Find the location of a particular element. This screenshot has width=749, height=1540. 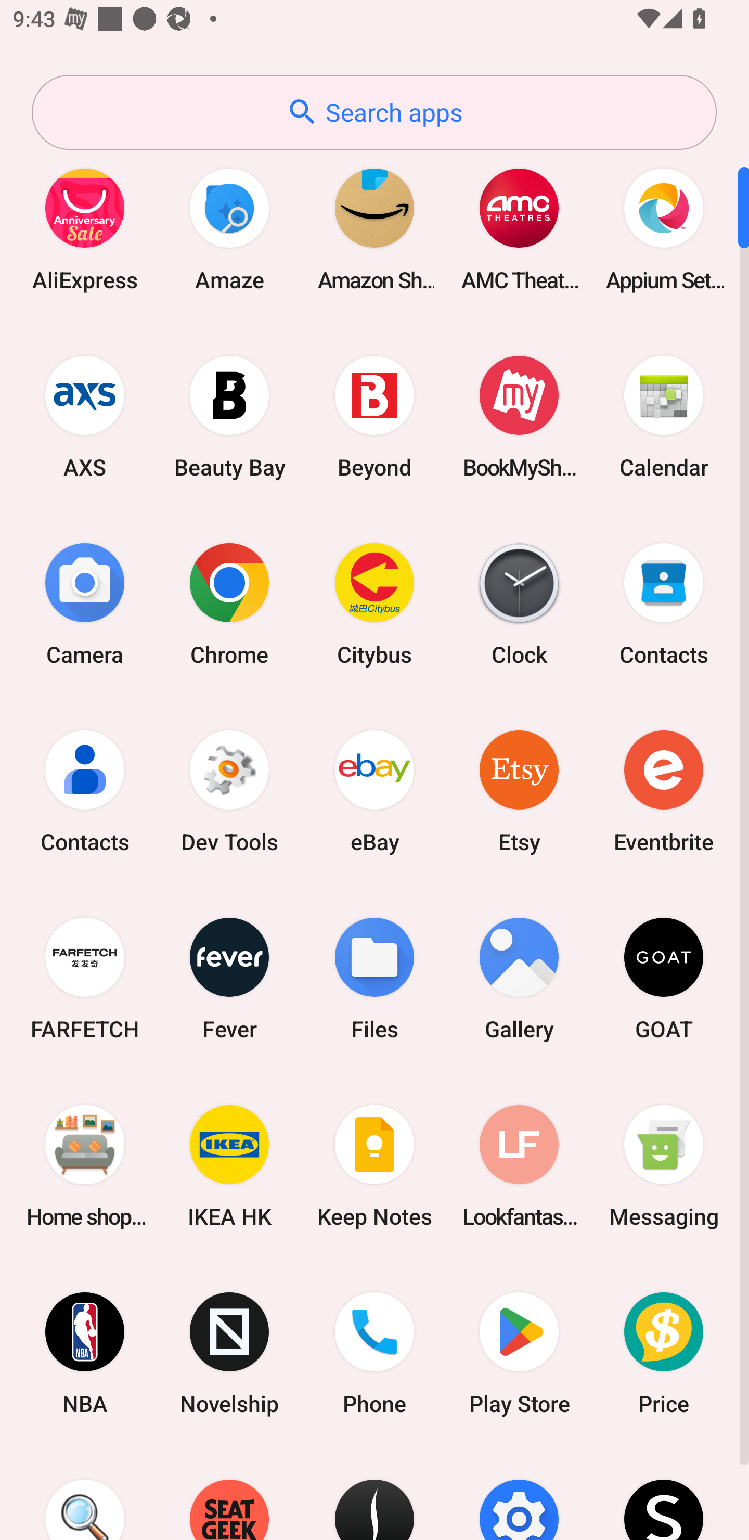

AXS is located at coordinates (85, 416).